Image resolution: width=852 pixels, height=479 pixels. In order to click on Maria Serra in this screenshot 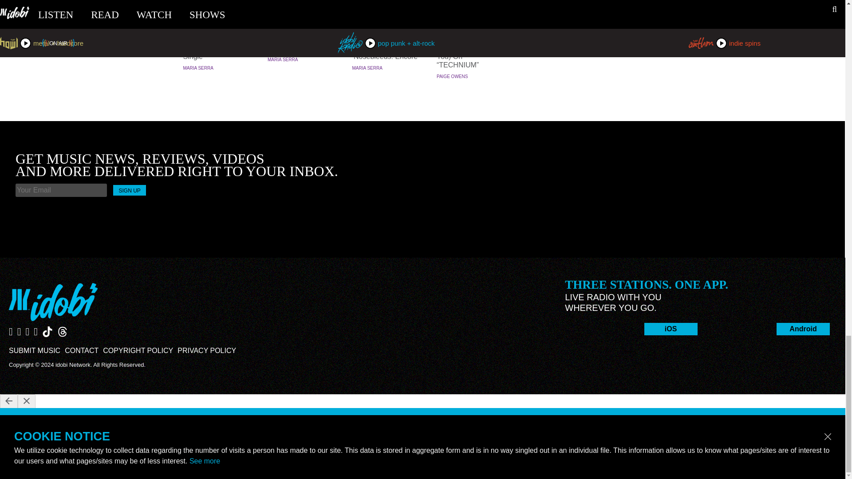, I will do `click(367, 67)`.